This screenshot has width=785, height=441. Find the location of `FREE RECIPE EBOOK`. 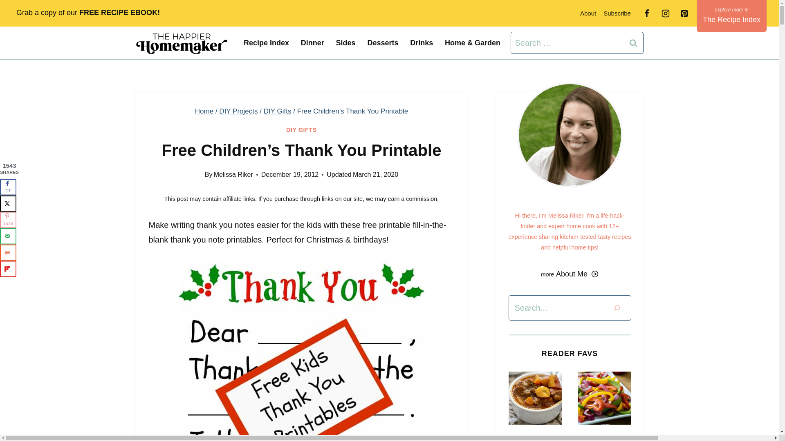

FREE RECIPE EBOOK is located at coordinates (118, 12).